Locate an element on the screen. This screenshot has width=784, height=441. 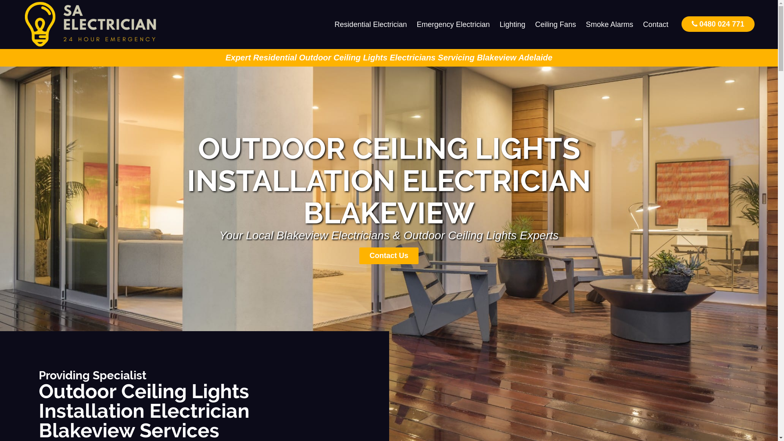
Emergency Electrician is located at coordinates (453, 24).